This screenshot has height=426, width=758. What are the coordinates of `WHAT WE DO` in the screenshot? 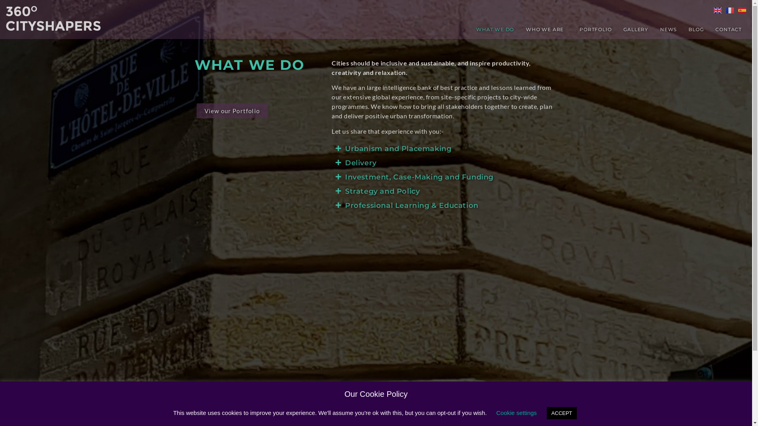 It's located at (495, 30).